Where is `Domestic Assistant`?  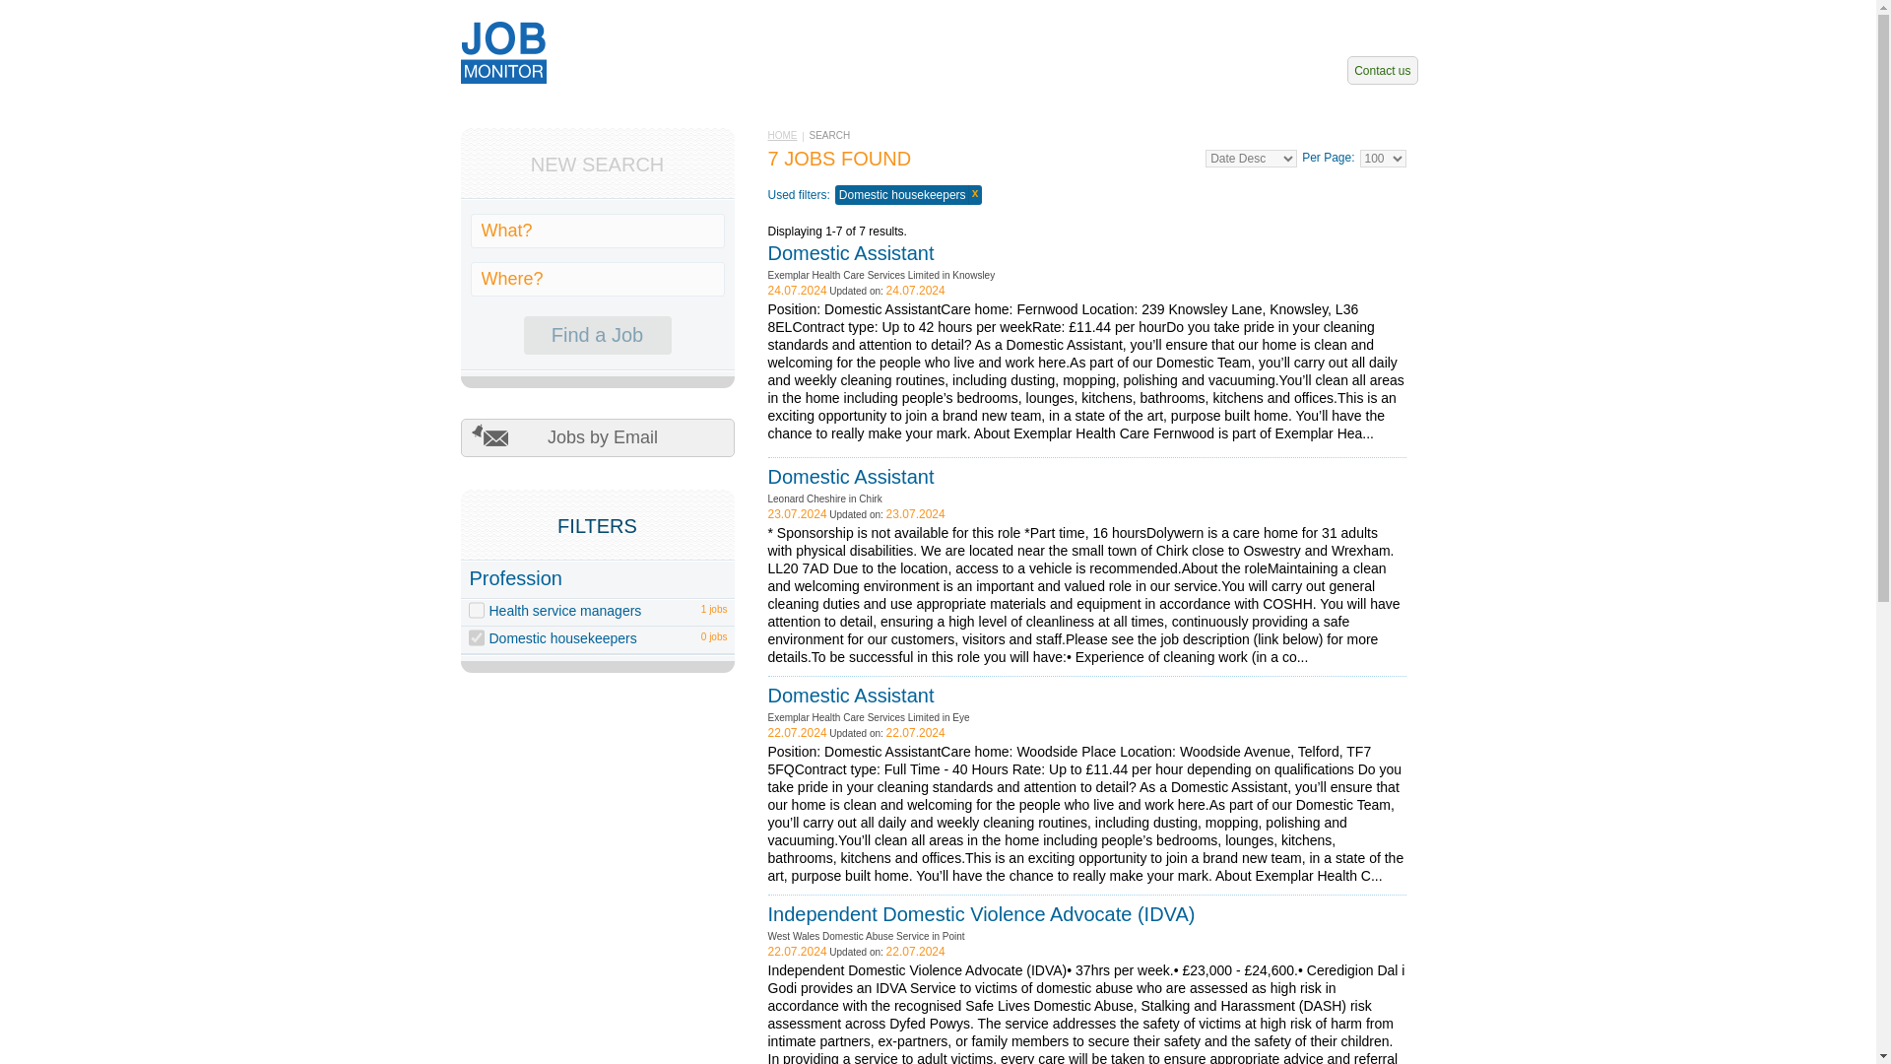 Domestic Assistant is located at coordinates (851, 696).